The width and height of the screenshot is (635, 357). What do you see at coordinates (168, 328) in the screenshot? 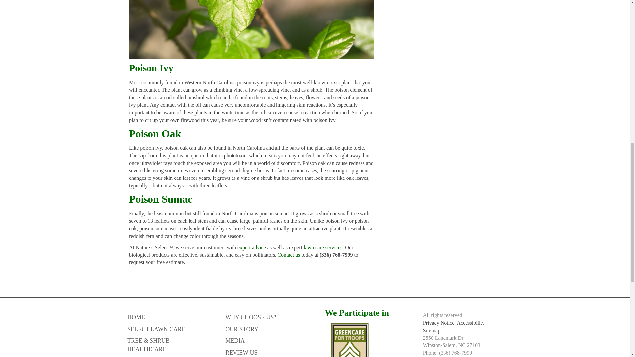
I see `Select Lawn Care` at bounding box center [168, 328].